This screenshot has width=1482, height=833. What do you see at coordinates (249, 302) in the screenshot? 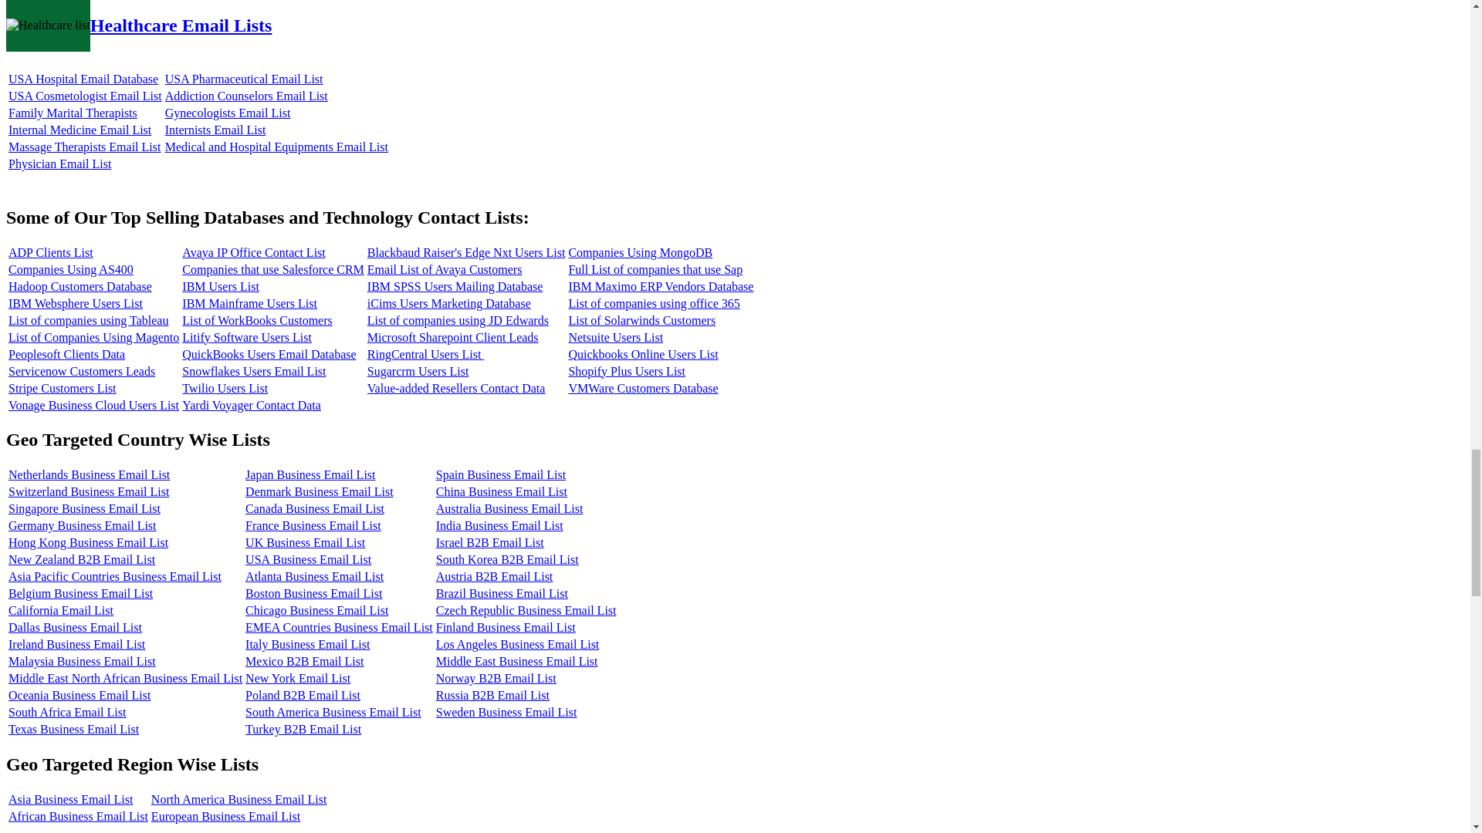
I see `IBM Mainframe Users Email List` at bounding box center [249, 302].